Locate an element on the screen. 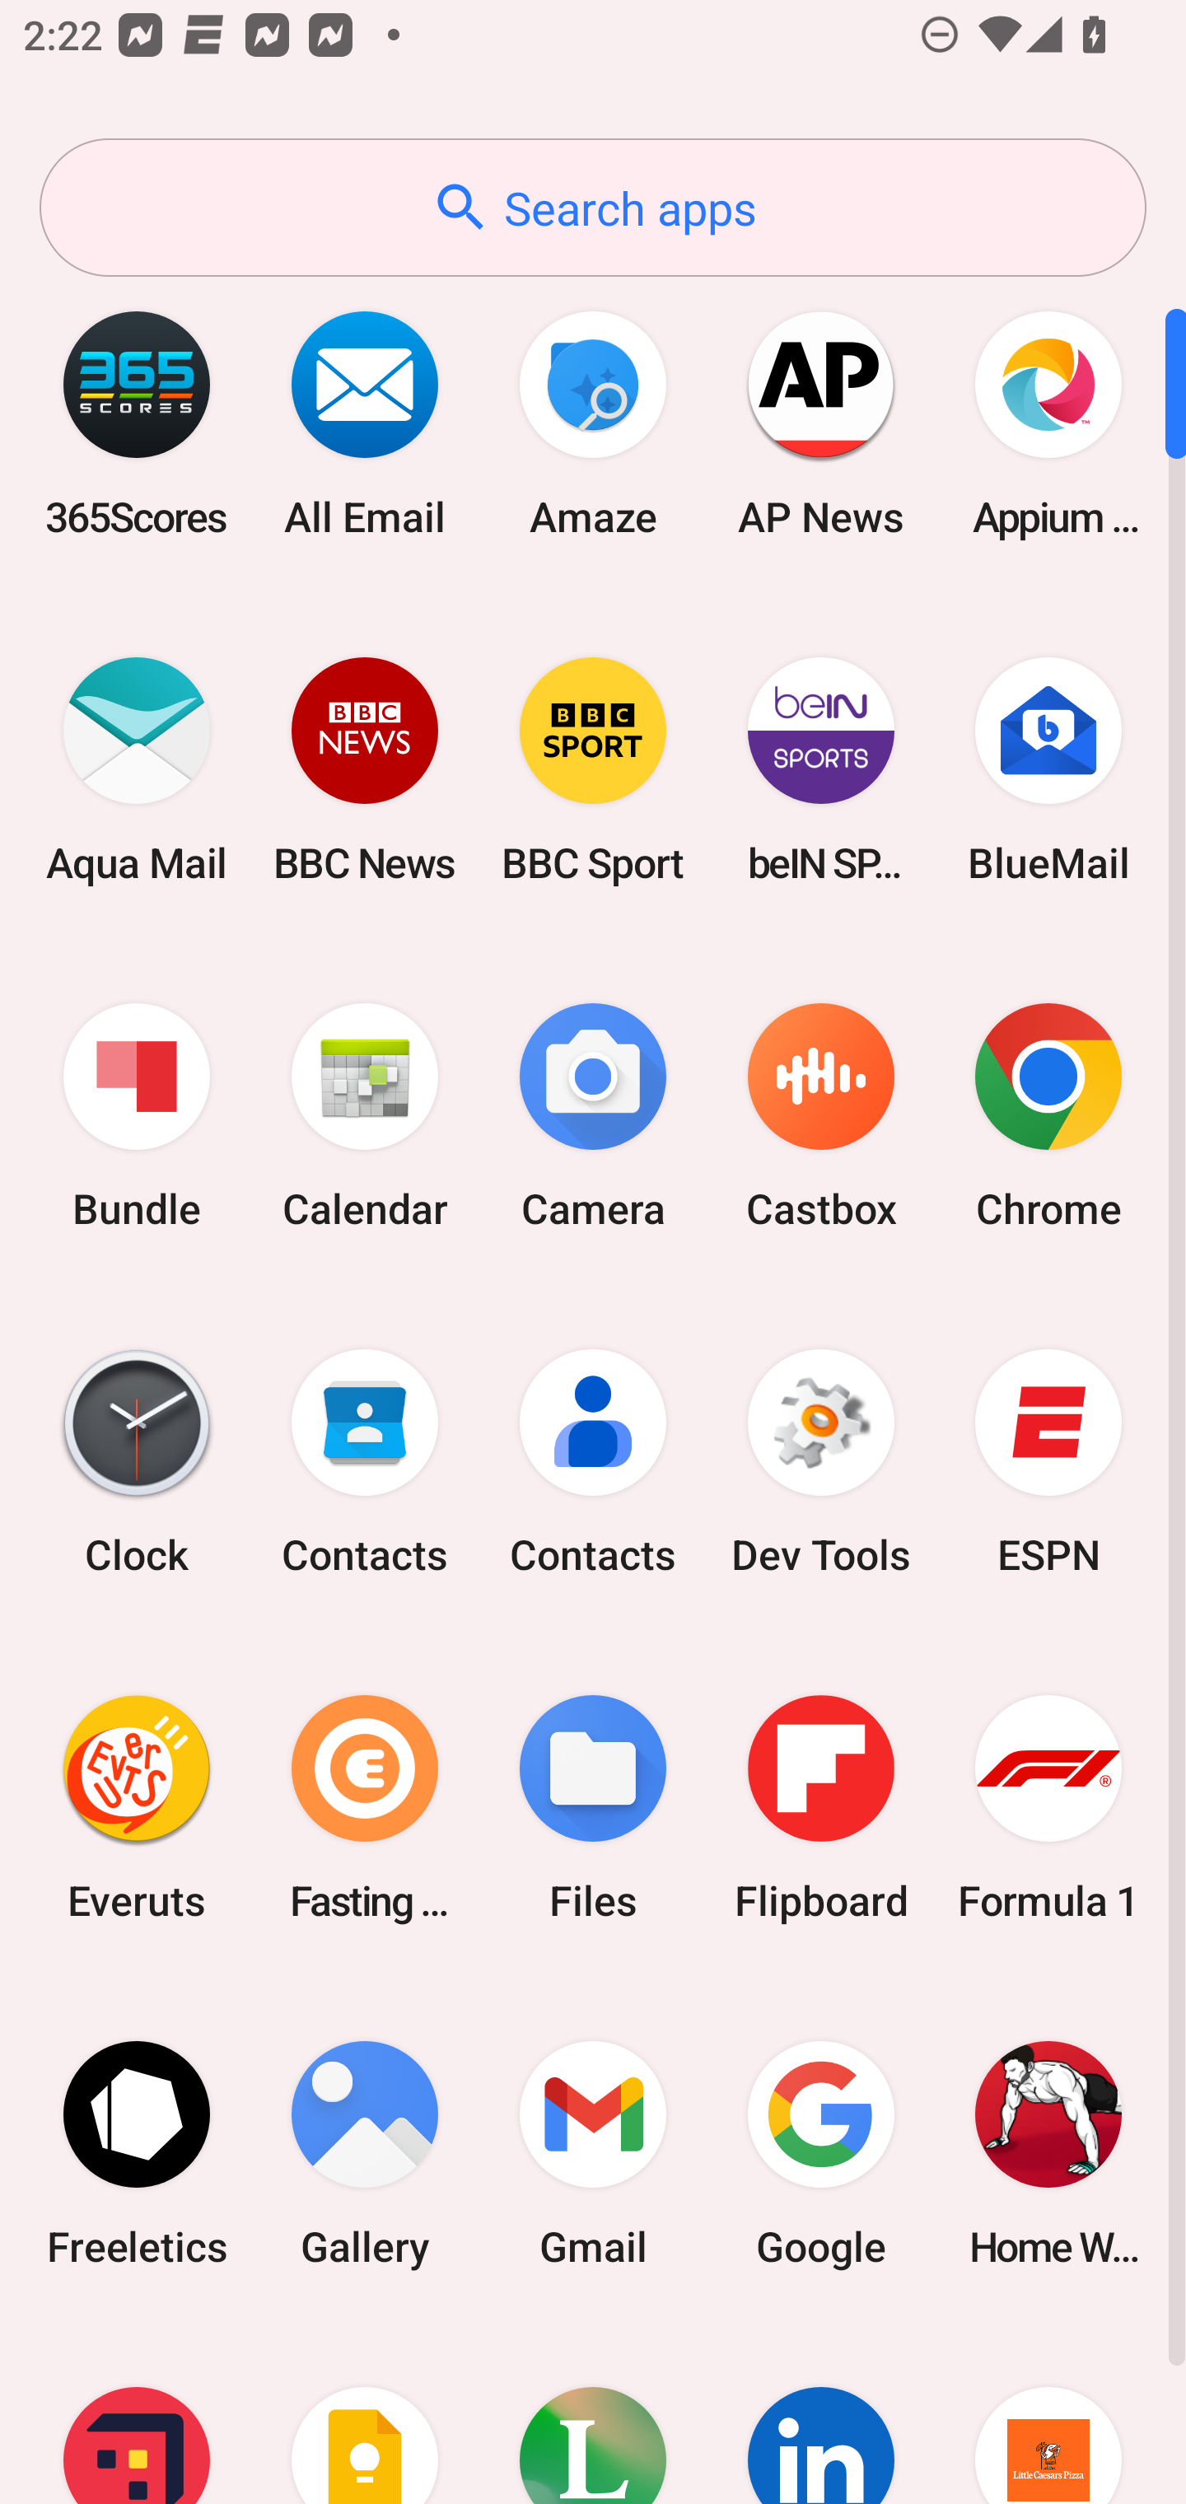 This screenshot has height=2504, width=1186. Hotels.com is located at coordinates (137, 2415).